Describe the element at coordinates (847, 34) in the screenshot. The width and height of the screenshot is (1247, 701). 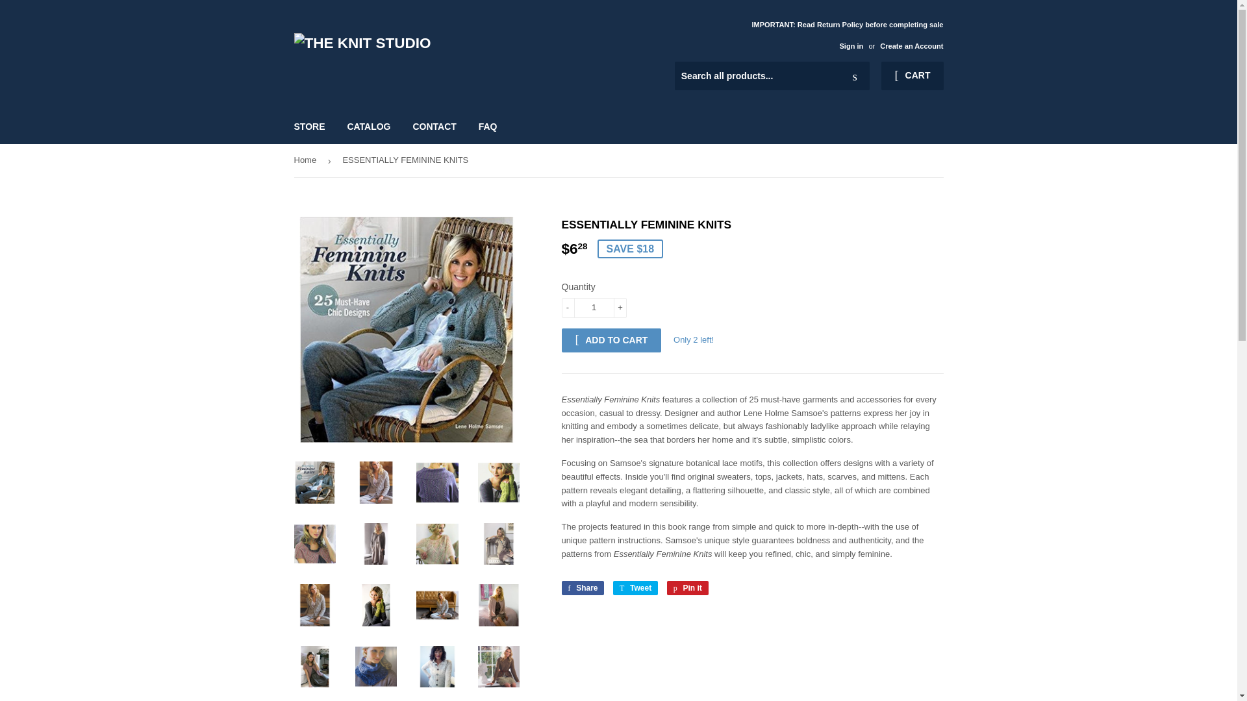
I see `IMPORTANT: Read Return Policy before completing sale` at that location.